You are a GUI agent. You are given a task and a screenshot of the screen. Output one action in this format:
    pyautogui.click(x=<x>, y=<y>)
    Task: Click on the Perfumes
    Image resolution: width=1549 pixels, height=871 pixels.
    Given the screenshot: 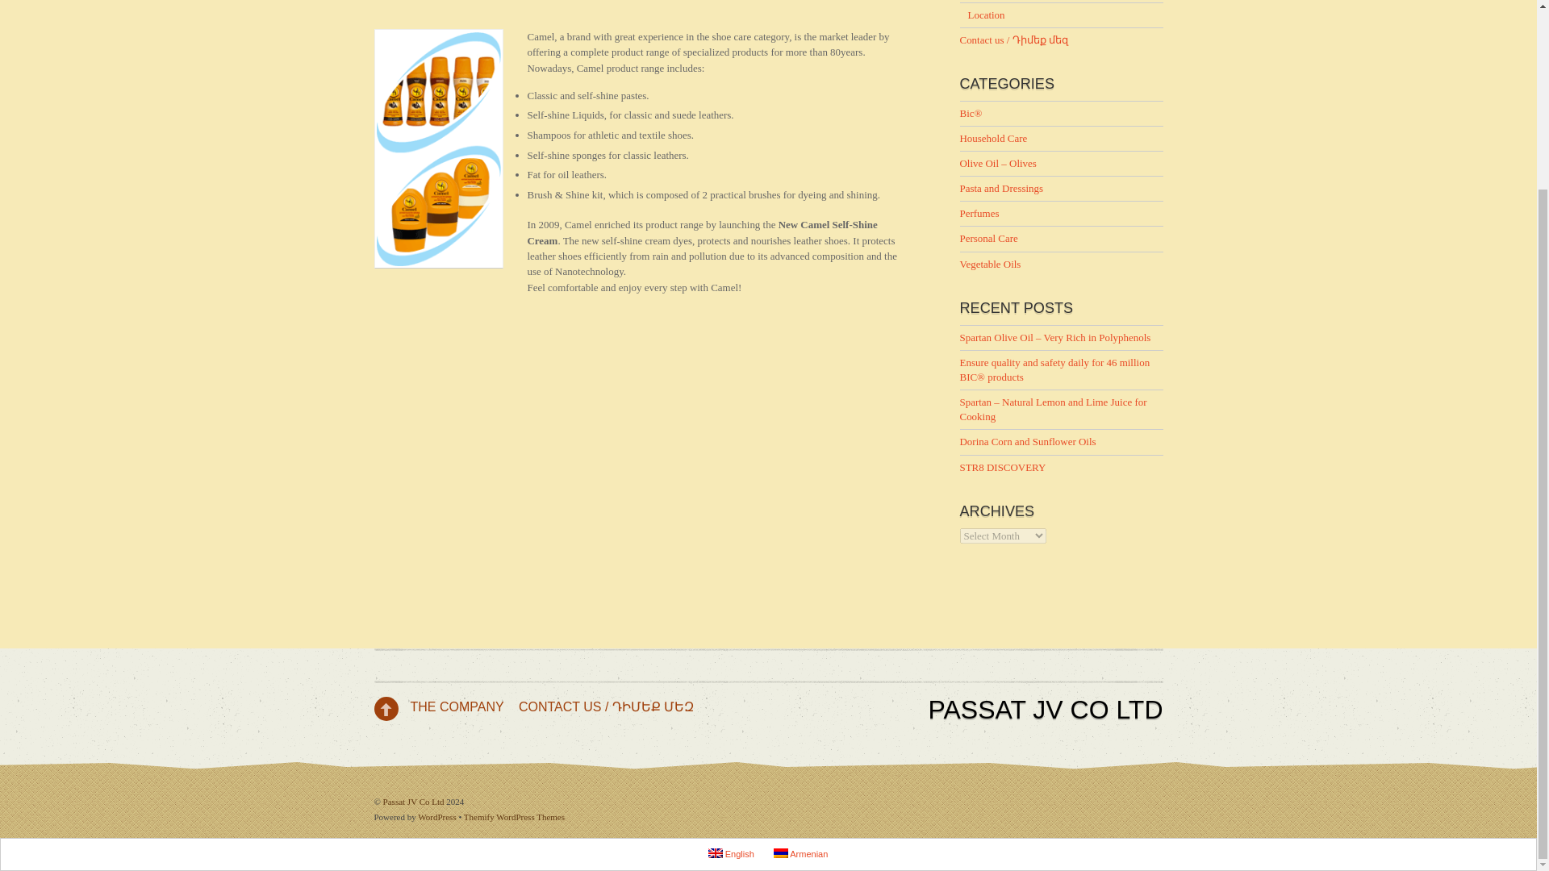 What is the action you would take?
    pyautogui.click(x=979, y=213)
    